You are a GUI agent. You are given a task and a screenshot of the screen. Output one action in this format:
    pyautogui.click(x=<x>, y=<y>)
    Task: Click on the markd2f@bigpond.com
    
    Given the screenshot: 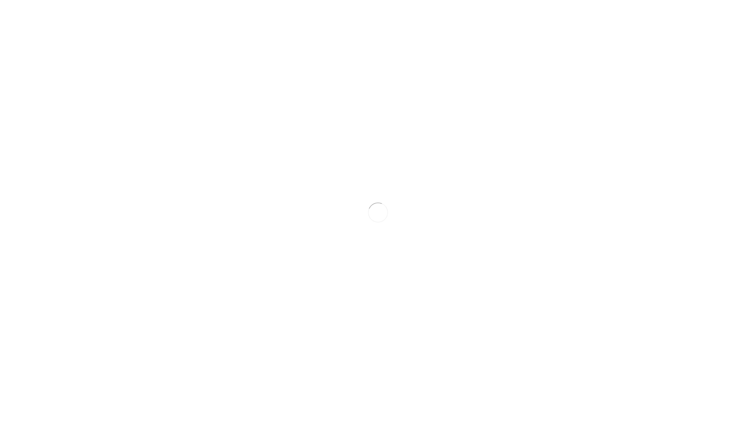 What is the action you would take?
    pyautogui.click(x=196, y=94)
    